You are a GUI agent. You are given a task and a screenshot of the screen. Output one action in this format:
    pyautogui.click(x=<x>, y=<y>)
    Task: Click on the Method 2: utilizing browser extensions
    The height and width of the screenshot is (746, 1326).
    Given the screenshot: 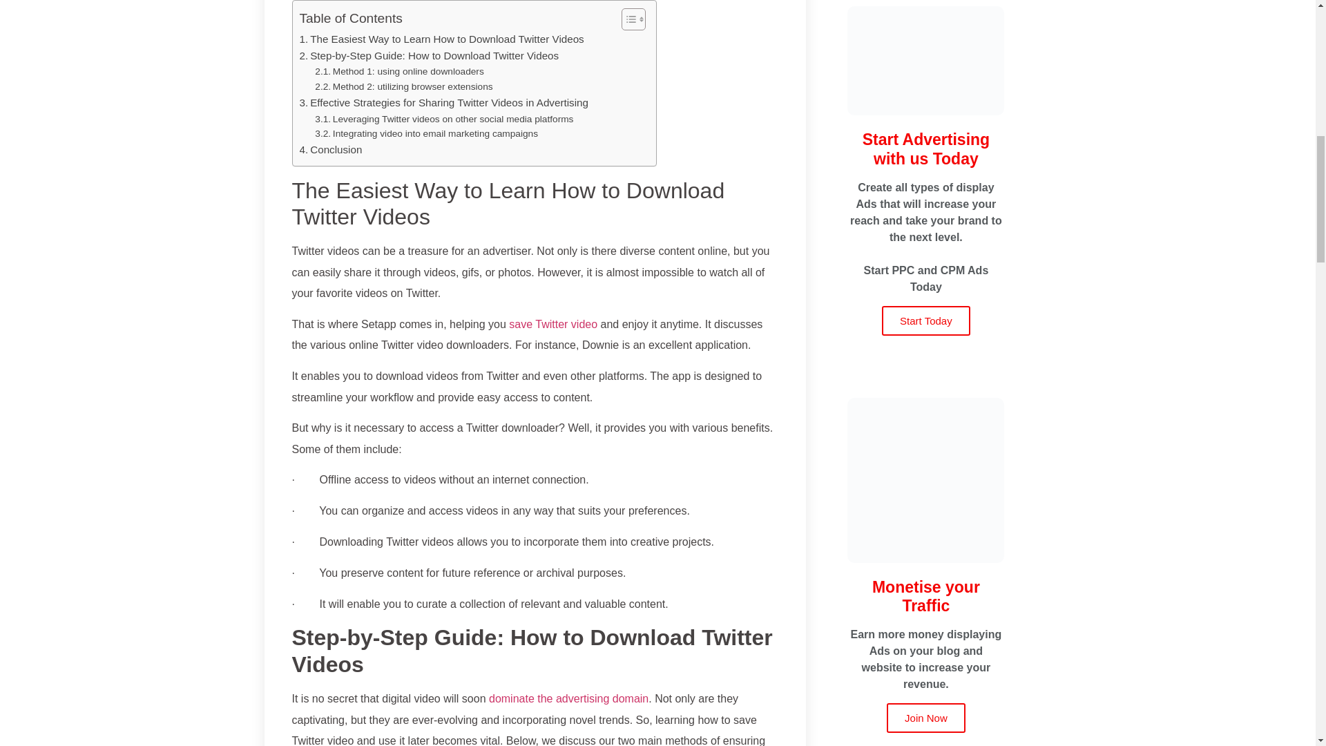 What is the action you would take?
    pyautogui.click(x=403, y=87)
    